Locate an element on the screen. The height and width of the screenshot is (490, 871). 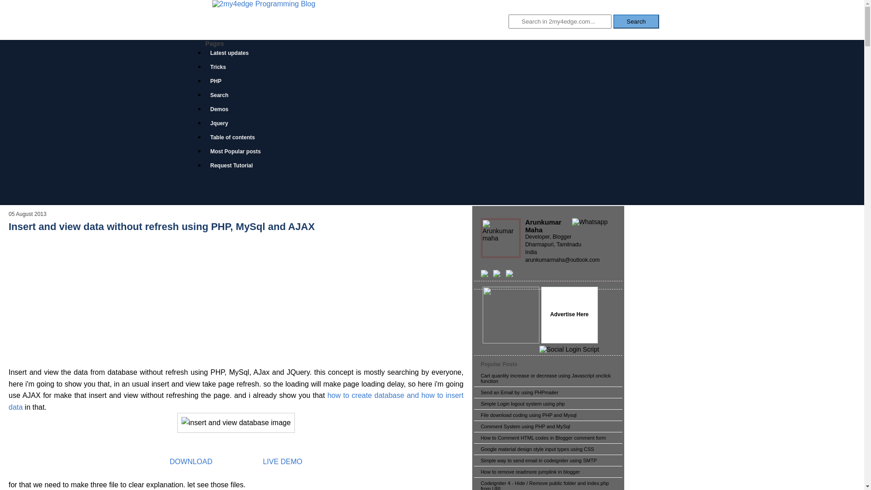
Latest updates is located at coordinates (234, 54).